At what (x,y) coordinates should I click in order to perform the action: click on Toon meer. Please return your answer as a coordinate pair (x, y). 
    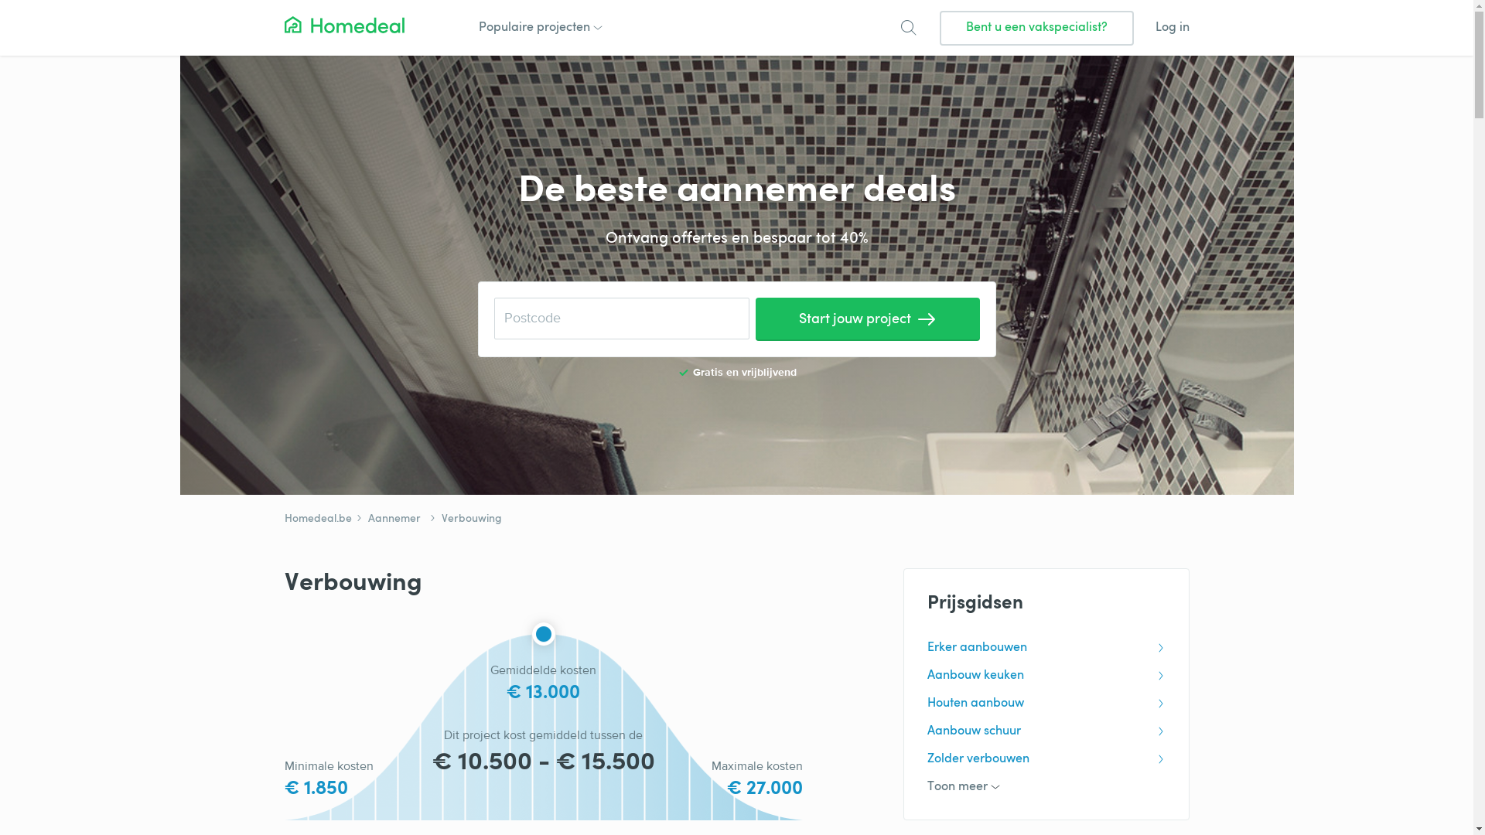
    Looking at the image, I should click on (1046, 787).